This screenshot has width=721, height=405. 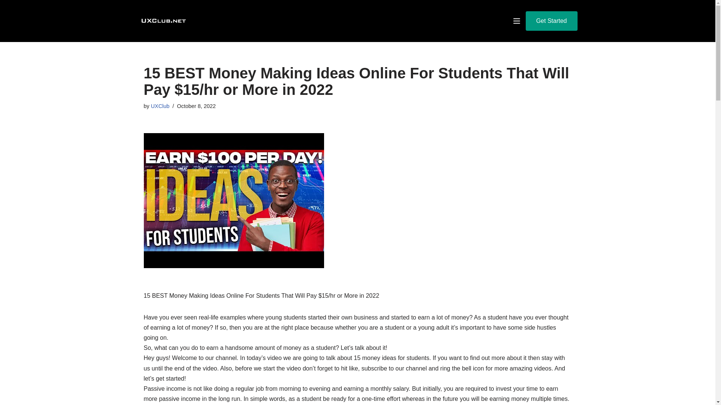 I want to click on Posts by UXClub, so click(x=160, y=106).